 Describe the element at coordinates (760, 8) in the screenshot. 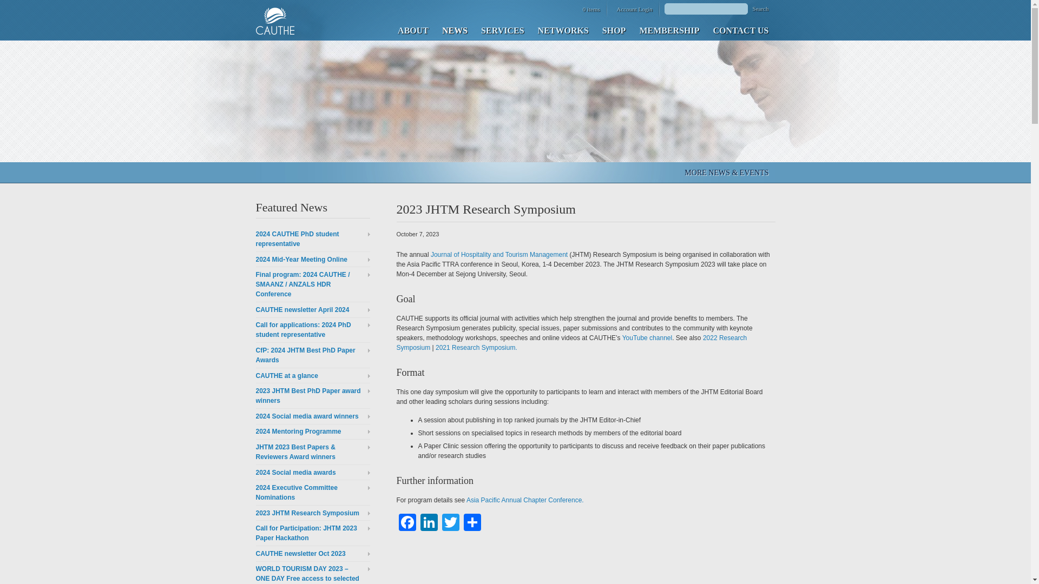

I see `Search` at that location.